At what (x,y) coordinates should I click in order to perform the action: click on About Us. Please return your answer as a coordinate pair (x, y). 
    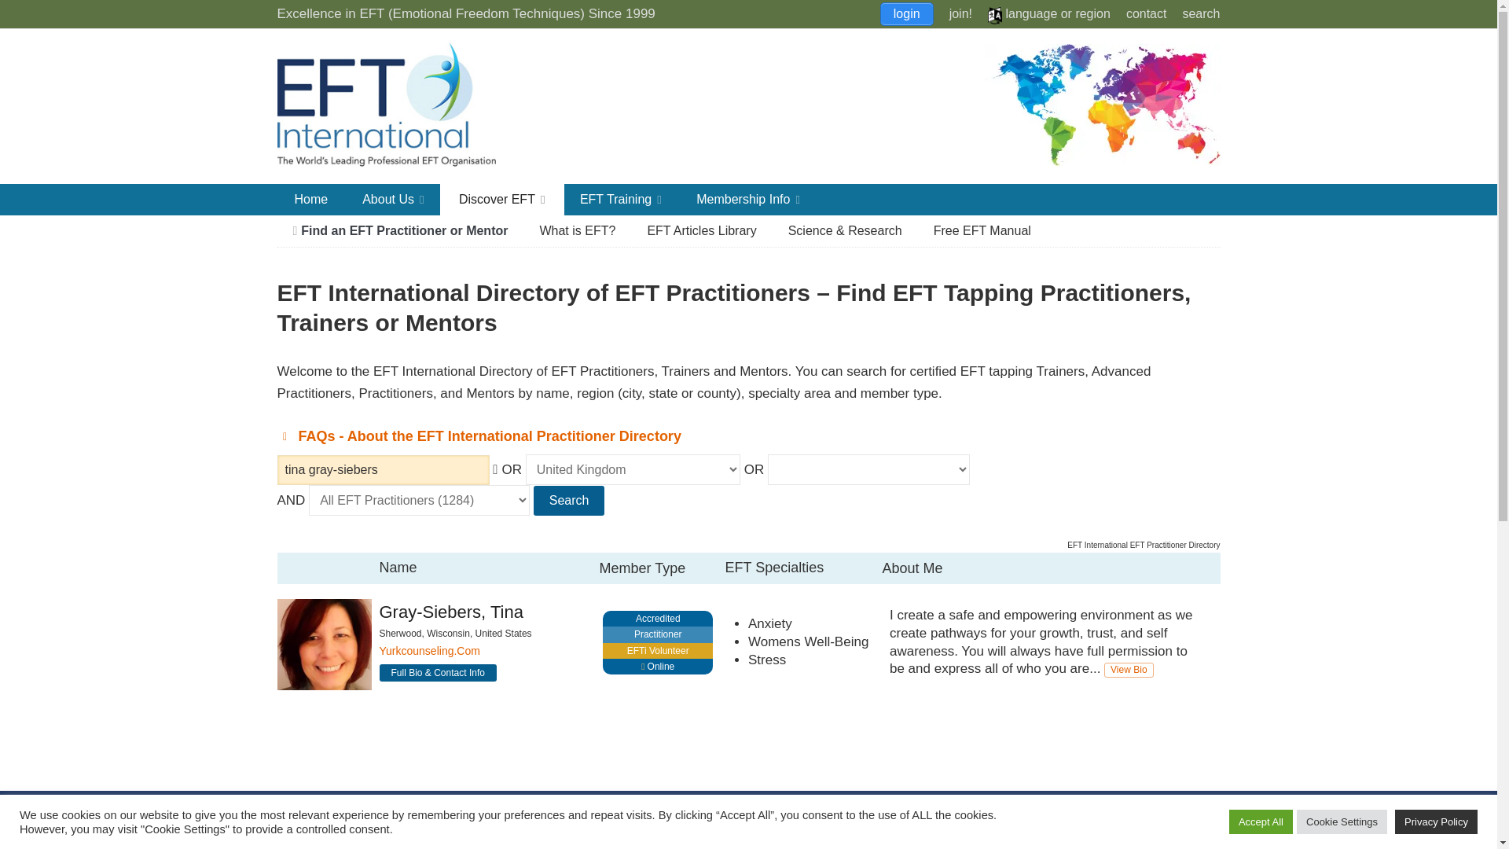
    Looking at the image, I should click on (393, 200).